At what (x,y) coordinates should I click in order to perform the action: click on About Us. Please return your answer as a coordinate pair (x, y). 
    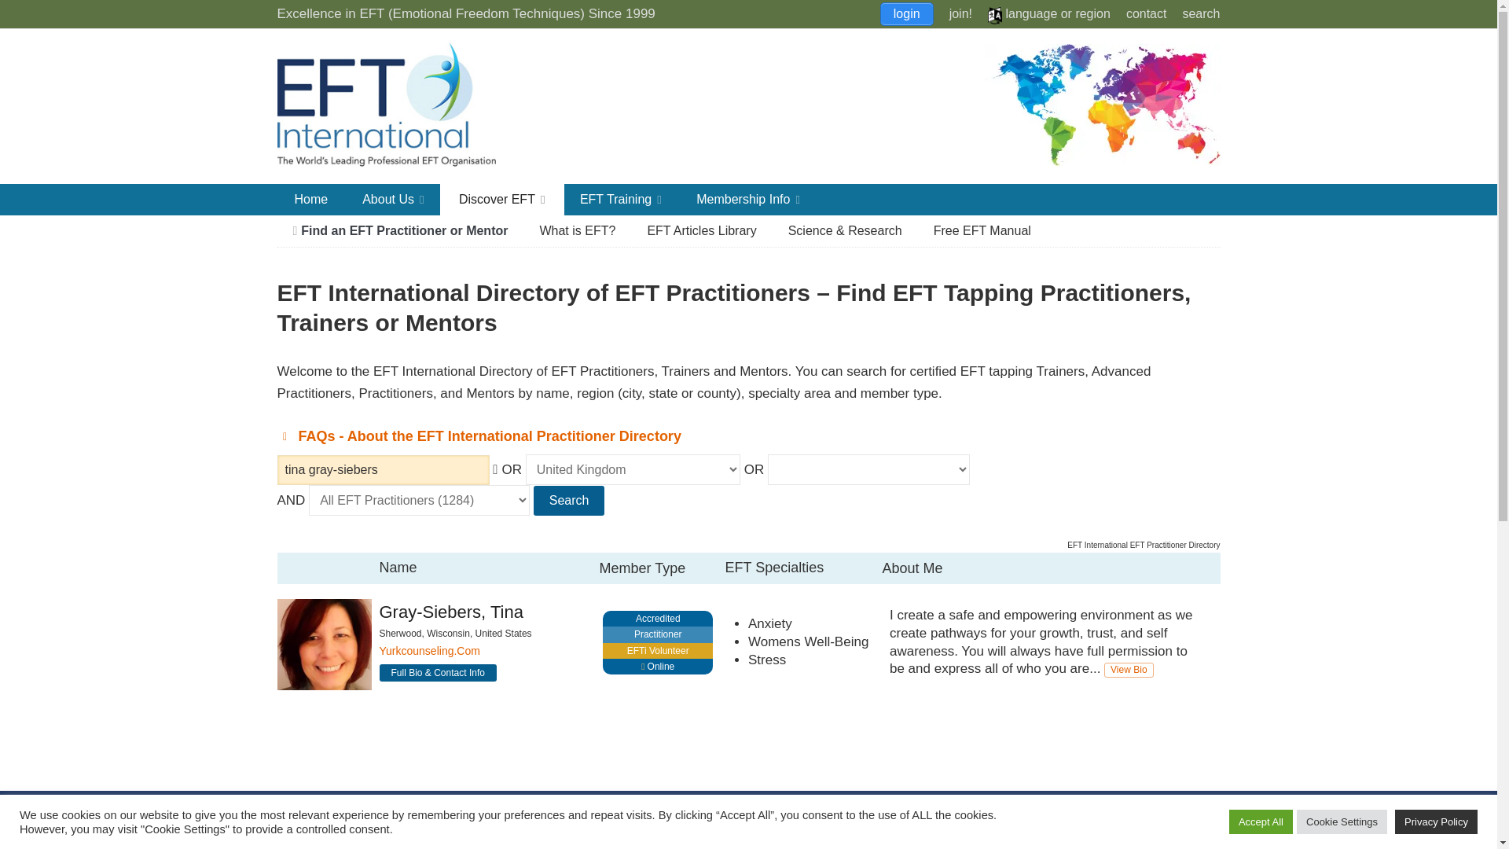
    Looking at the image, I should click on (393, 200).